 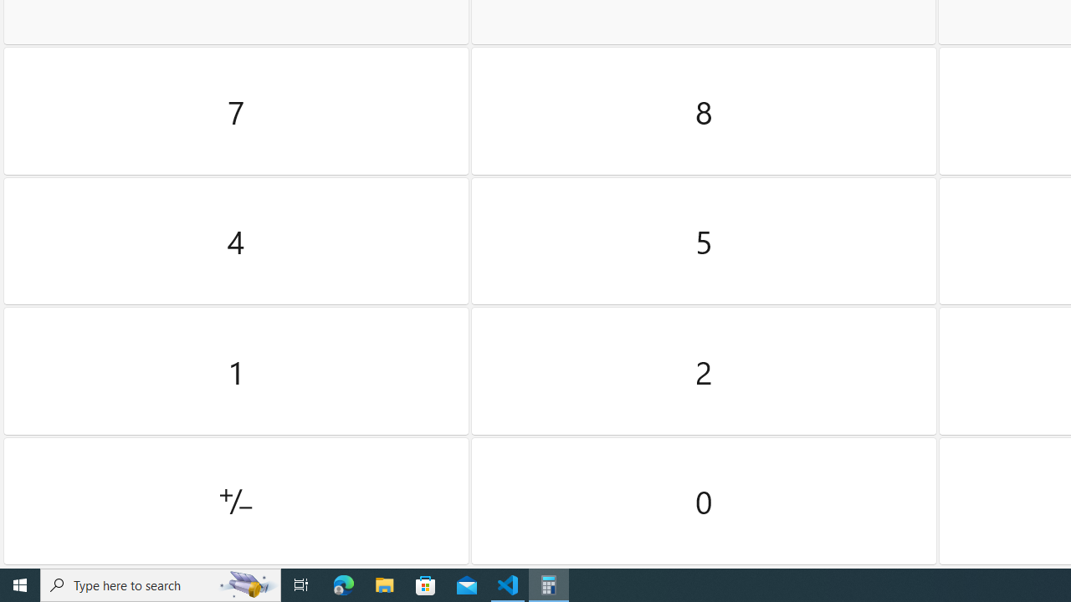 I want to click on Zero, so click(x=705, y=501).